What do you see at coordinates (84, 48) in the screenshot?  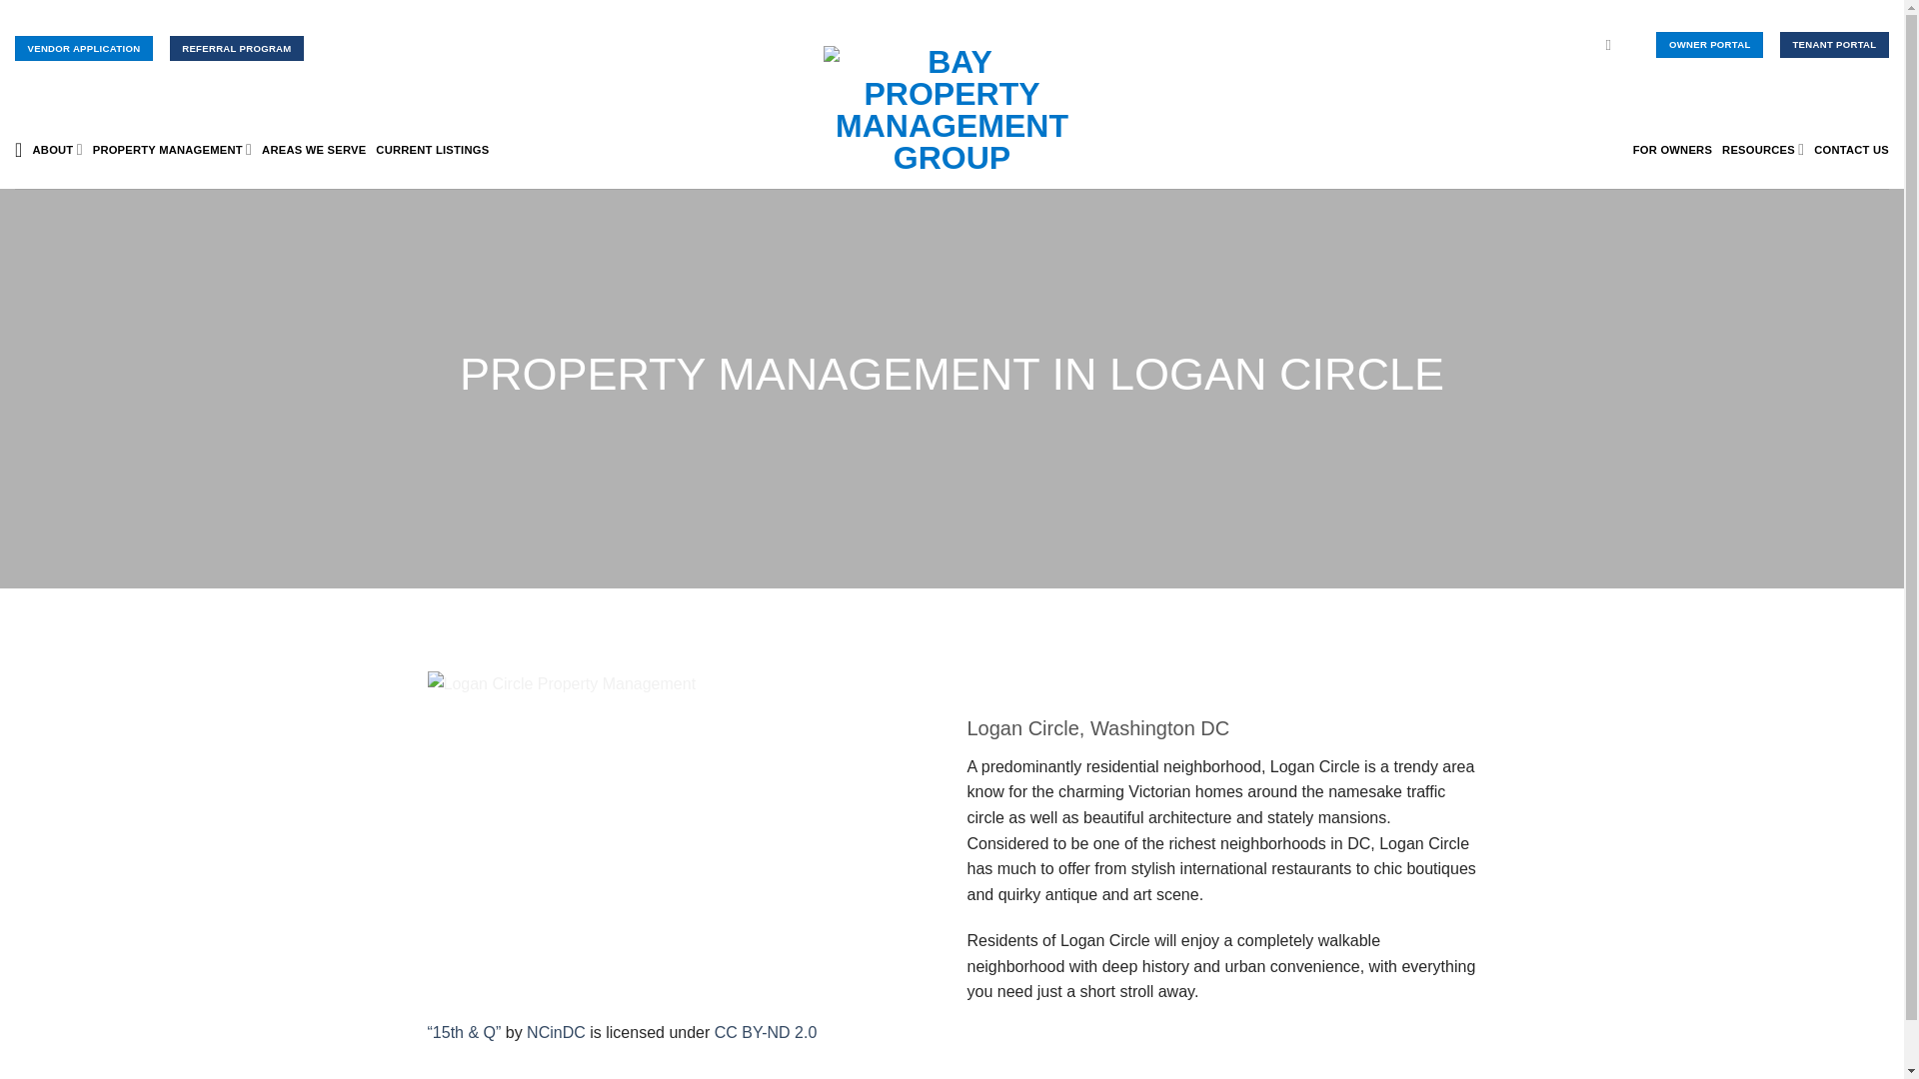 I see `VENDOR APPLICATION` at bounding box center [84, 48].